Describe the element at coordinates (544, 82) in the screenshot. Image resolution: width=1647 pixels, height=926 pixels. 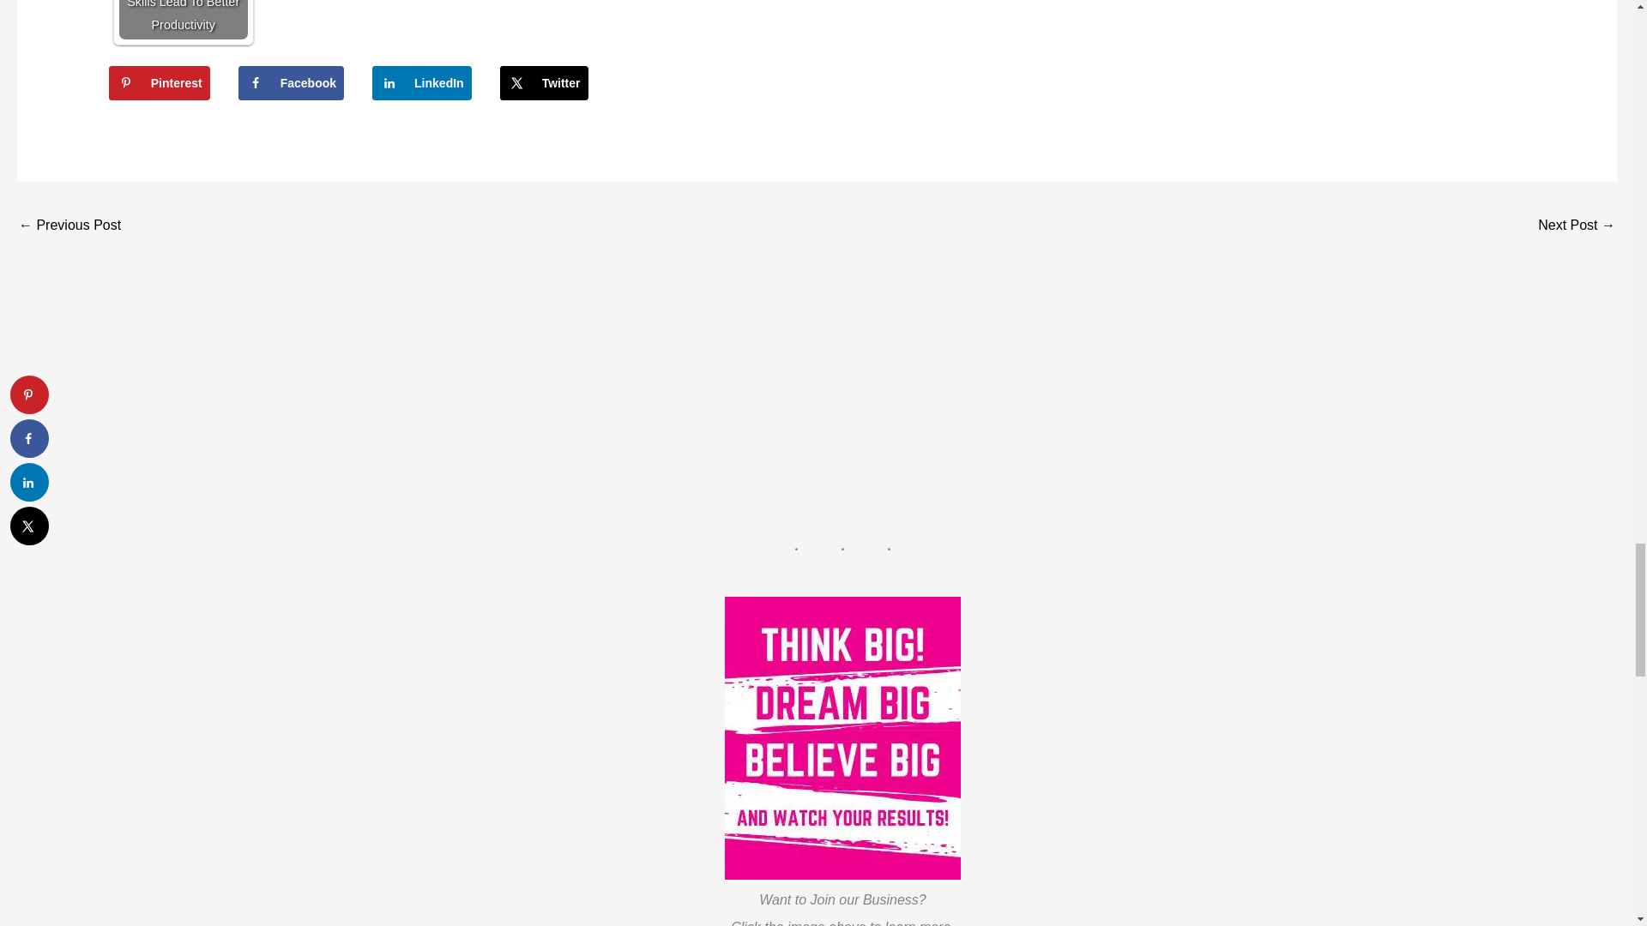
I see `Twitter` at that location.